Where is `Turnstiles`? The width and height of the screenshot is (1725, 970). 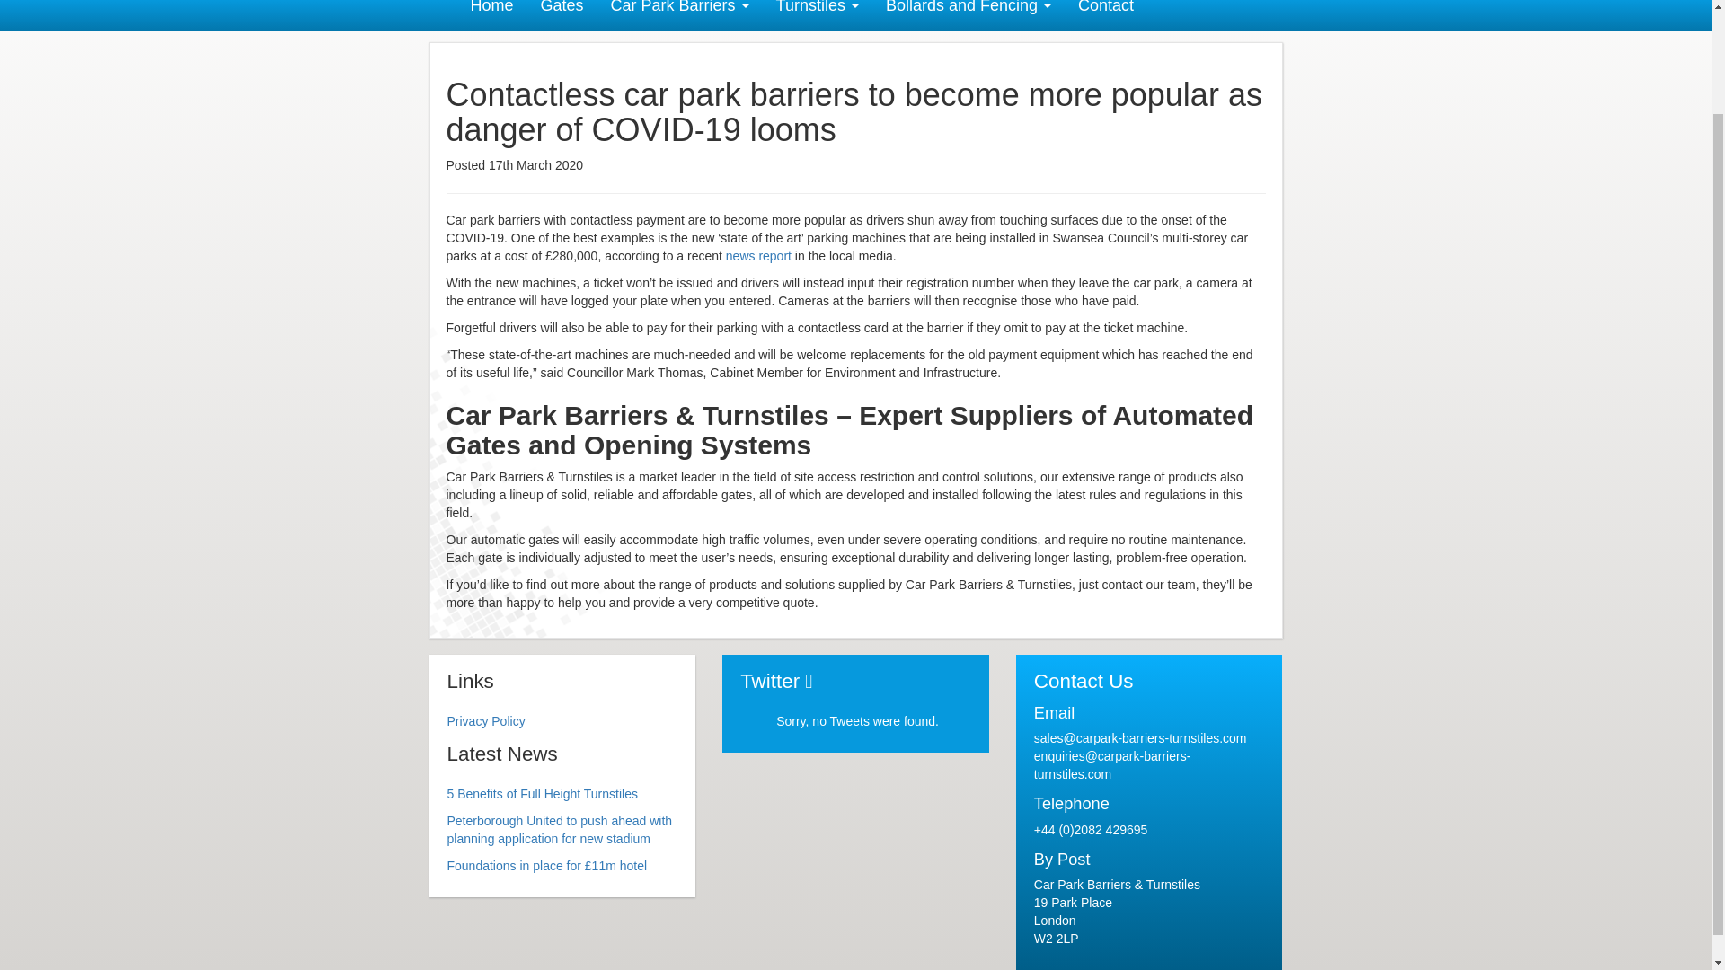
Turnstiles is located at coordinates (818, 14).